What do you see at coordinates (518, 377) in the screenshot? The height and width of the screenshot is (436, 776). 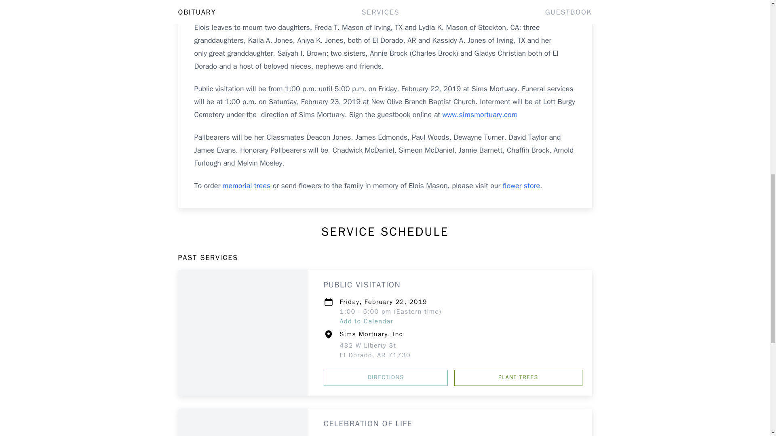 I see `PLANT TREES` at bounding box center [518, 377].